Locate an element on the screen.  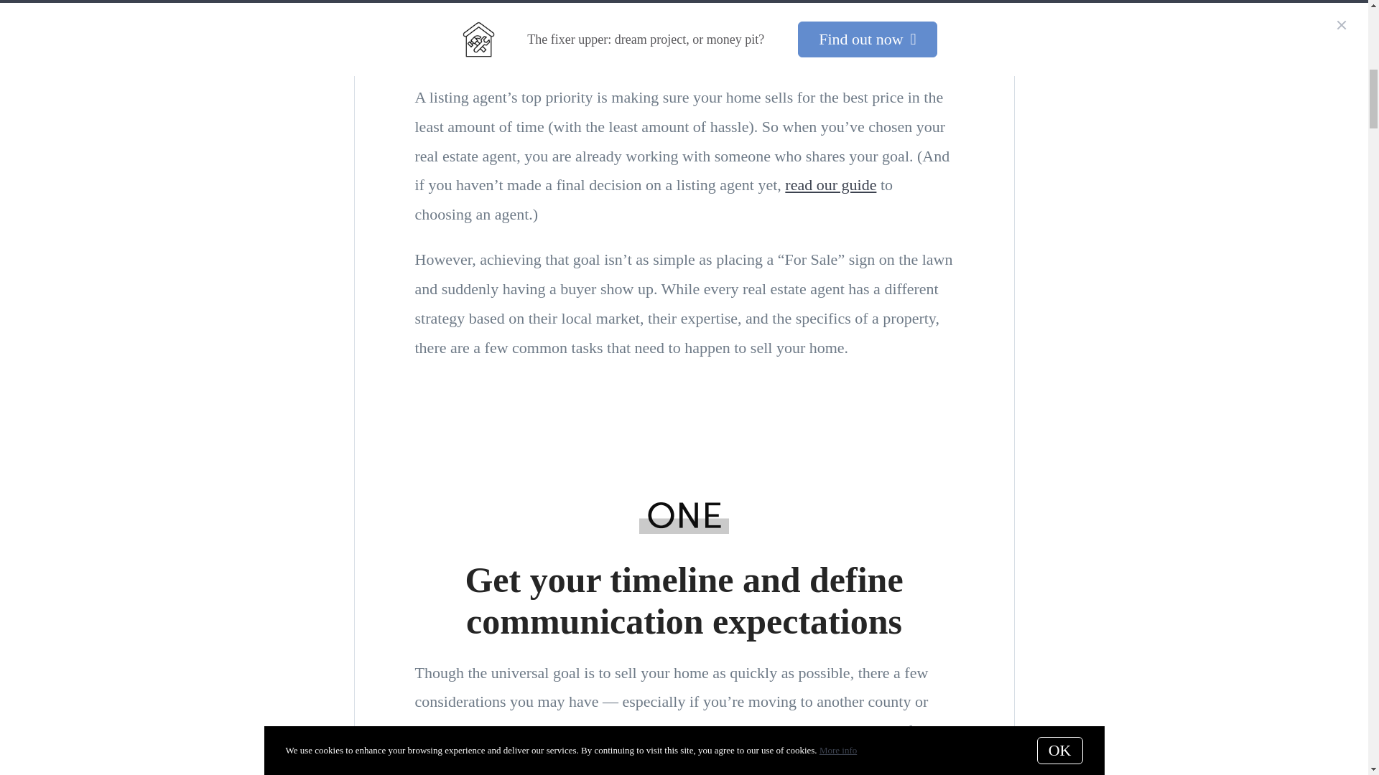
read our guide is located at coordinates (830, 185).